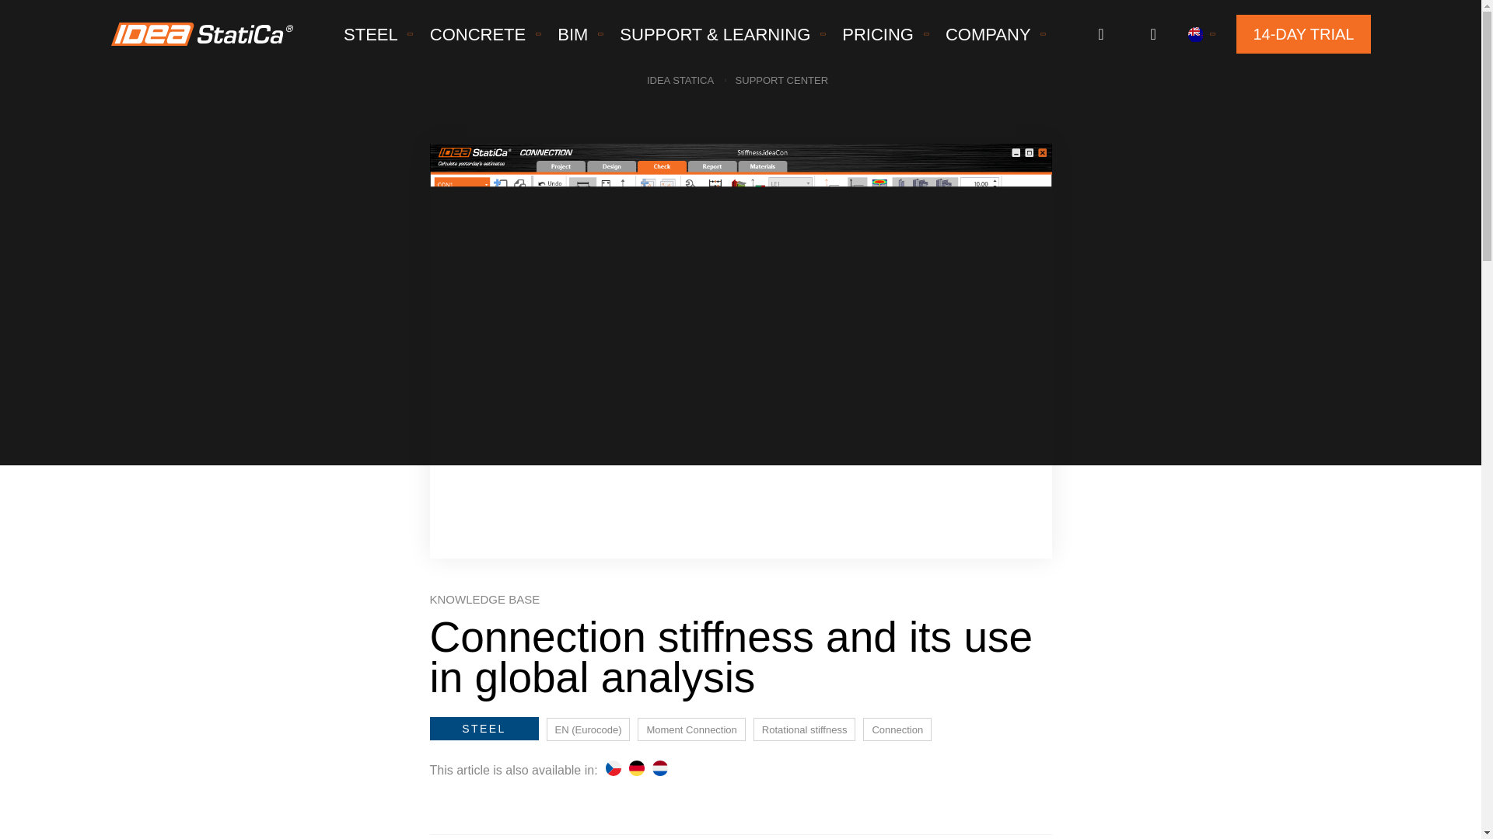 This screenshot has width=1493, height=839. What do you see at coordinates (371, 34) in the screenshot?
I see `Steel` at bounding box center [371, 34].